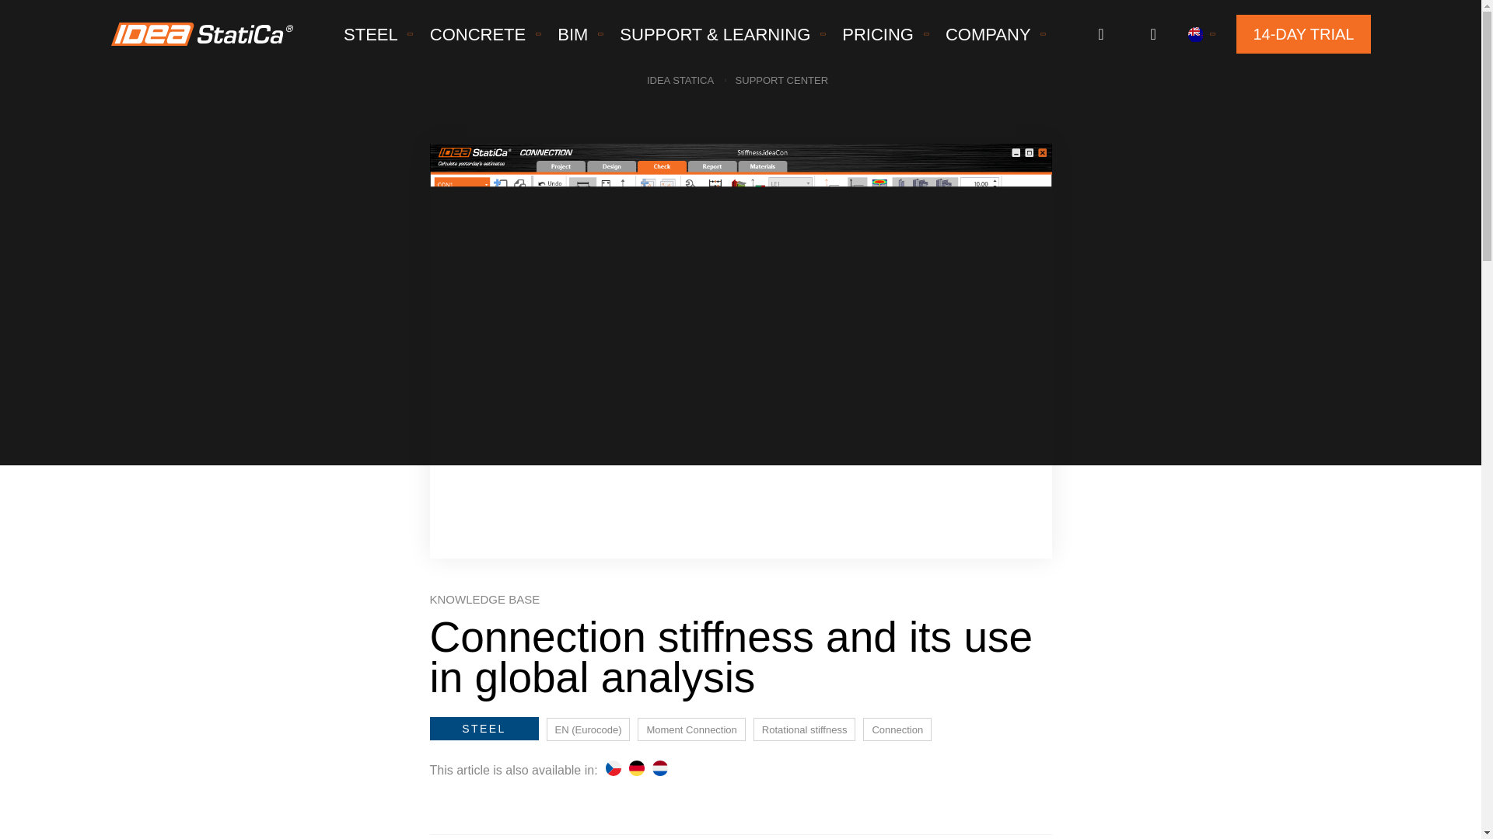 This screenshot has width=1493, height=839. What do you see at coordinates (371, 34) in the screenshot?
I see `Steel` at bounding box center [371, 34].